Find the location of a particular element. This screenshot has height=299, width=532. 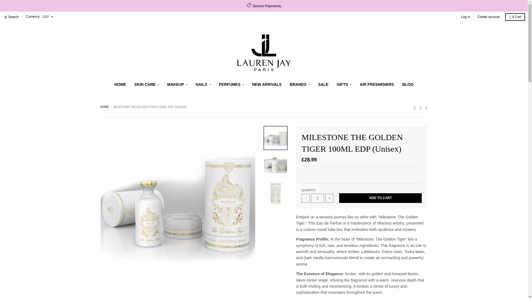

MAKEUP is located at coordinates (177, 84).